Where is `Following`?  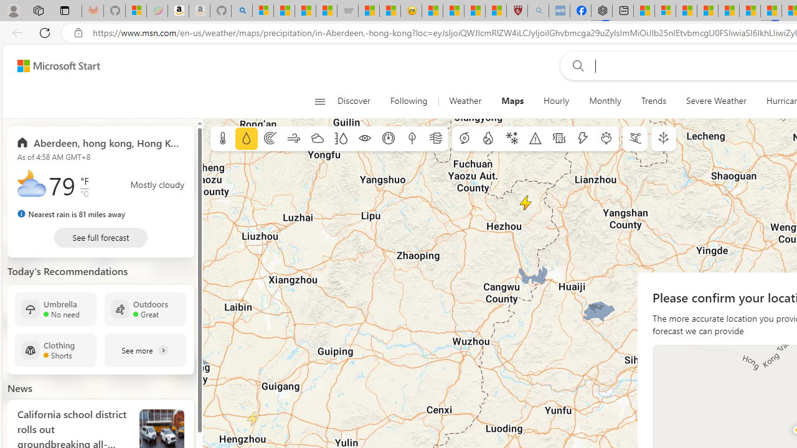 Following is located at coordinates (408, 101).